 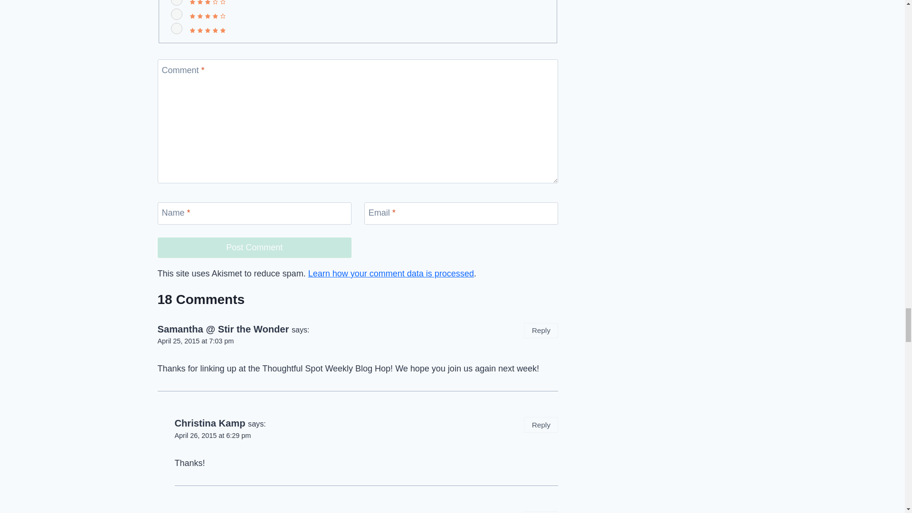 I want to click on 5, so click(x=177, y=28).